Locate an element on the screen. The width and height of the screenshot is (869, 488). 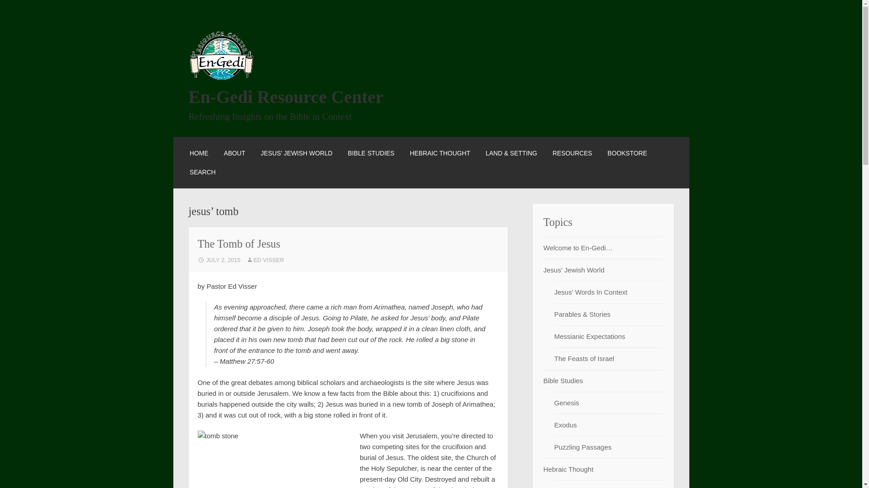
ED VISSER is located at coordinates (265, 260).